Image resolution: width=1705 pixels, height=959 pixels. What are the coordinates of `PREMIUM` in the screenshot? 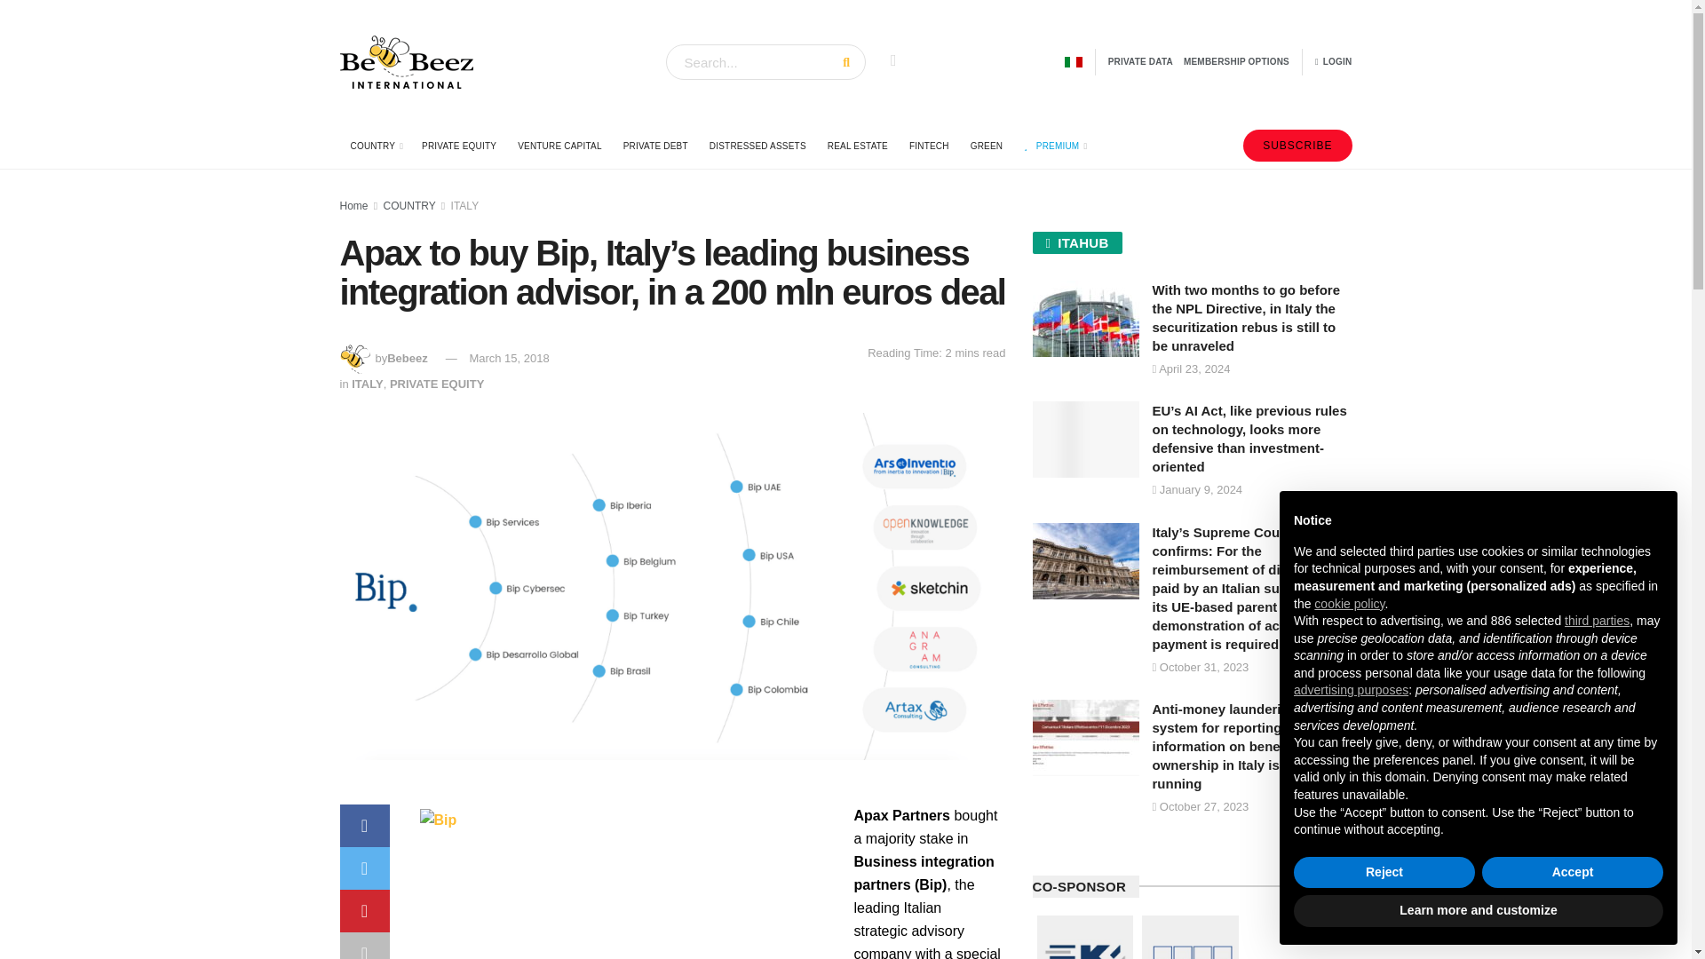 It's located at (1053, 147).